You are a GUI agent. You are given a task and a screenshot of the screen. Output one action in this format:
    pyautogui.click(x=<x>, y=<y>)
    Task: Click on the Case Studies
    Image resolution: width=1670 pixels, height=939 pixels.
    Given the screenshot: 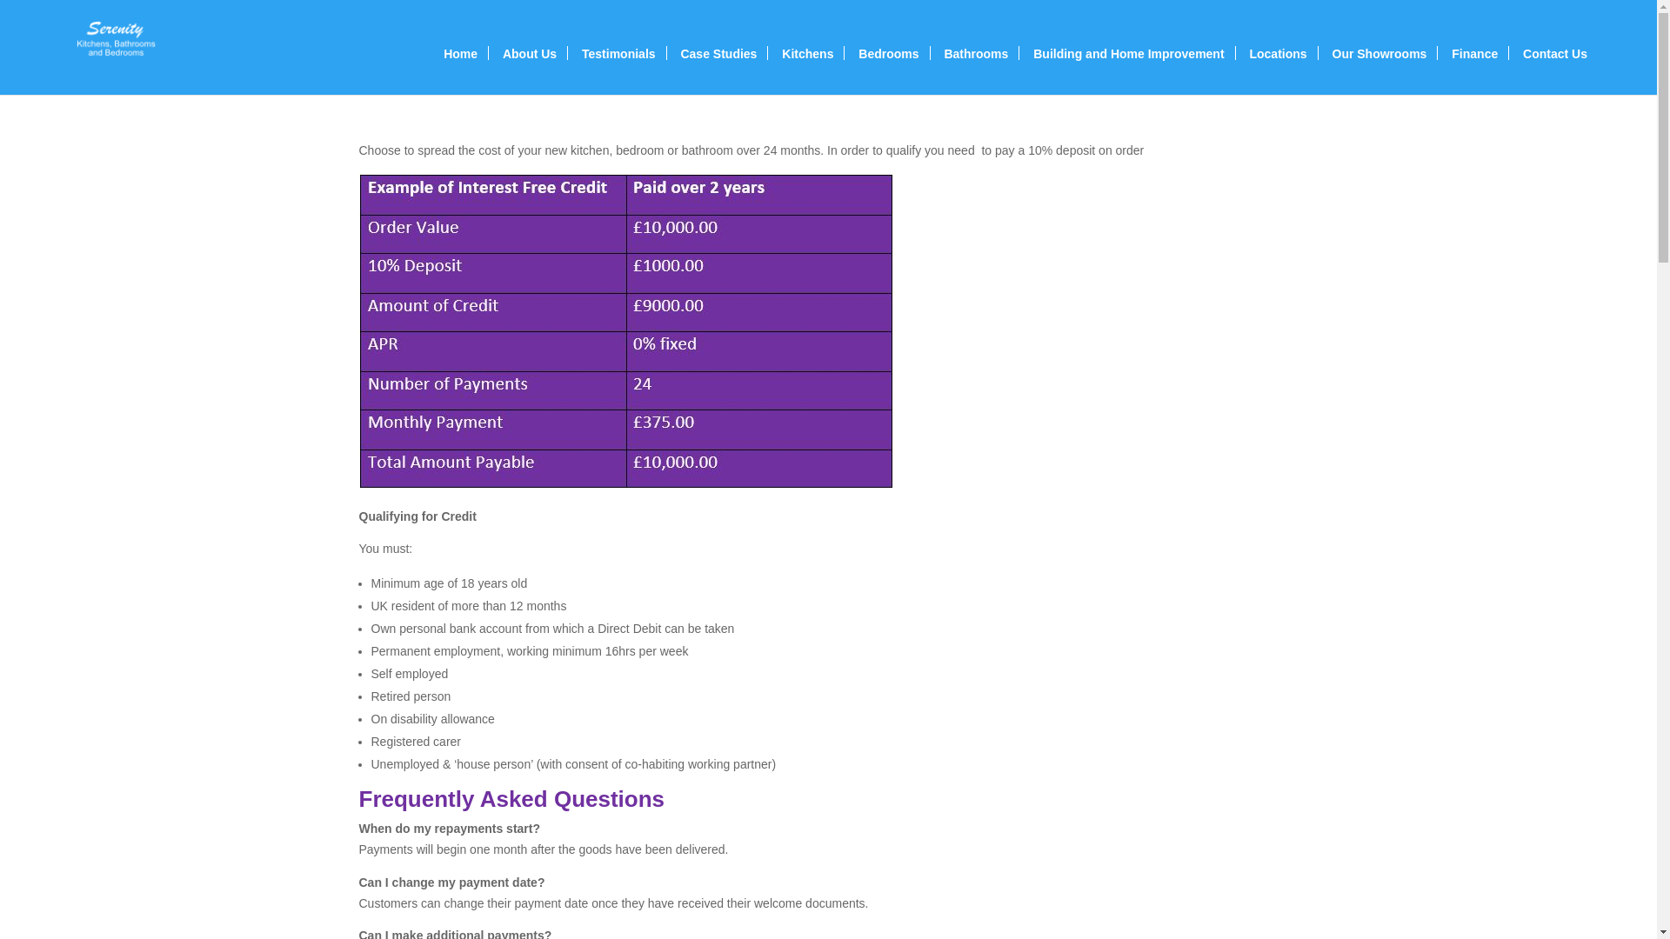 What is the action you would take?
    pyautogui.click(x=718, y=52)
    